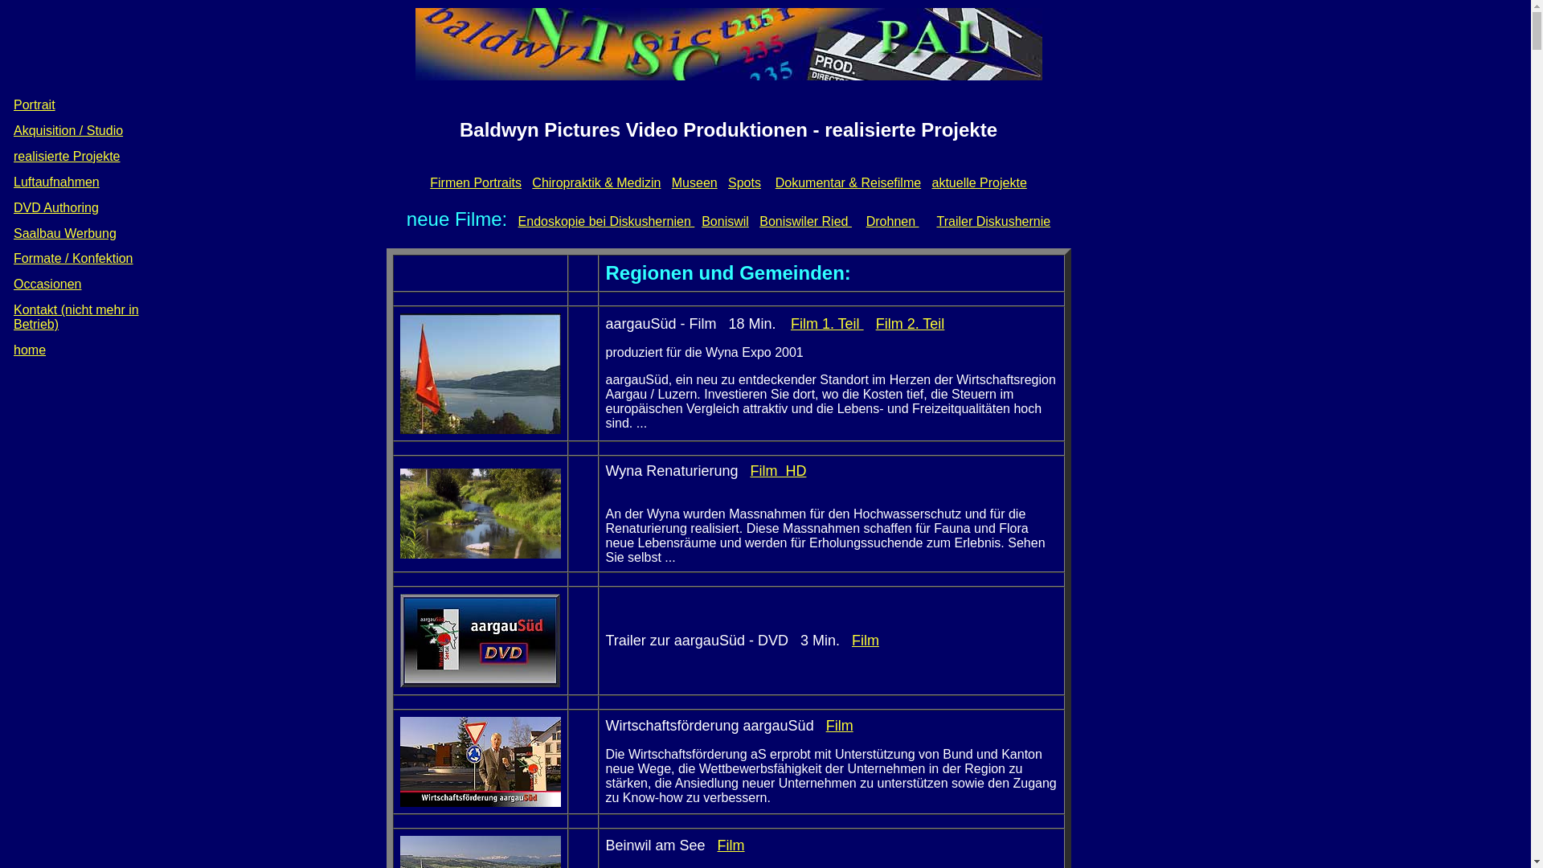 This screenshot has width=1543, height=868. Describe the element at coordinates (979, 183) in the screenshot. I see `aktuelle Projekte` at that location.